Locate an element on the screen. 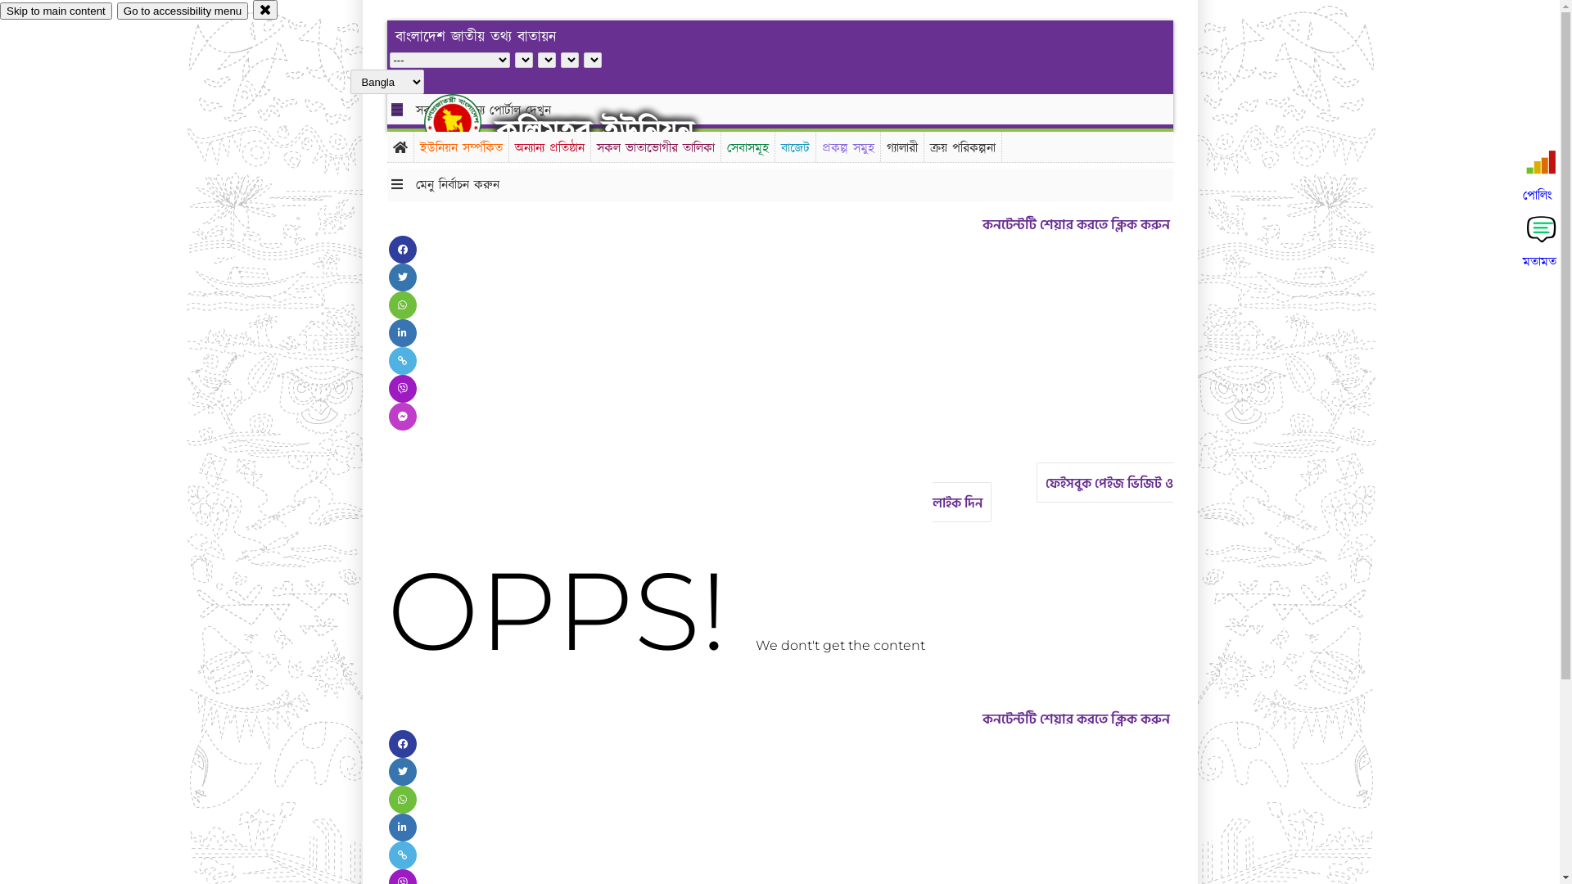 Image resolution: width=1572 pixels, height=884 pixels. close is located at coordinates (265, 10).